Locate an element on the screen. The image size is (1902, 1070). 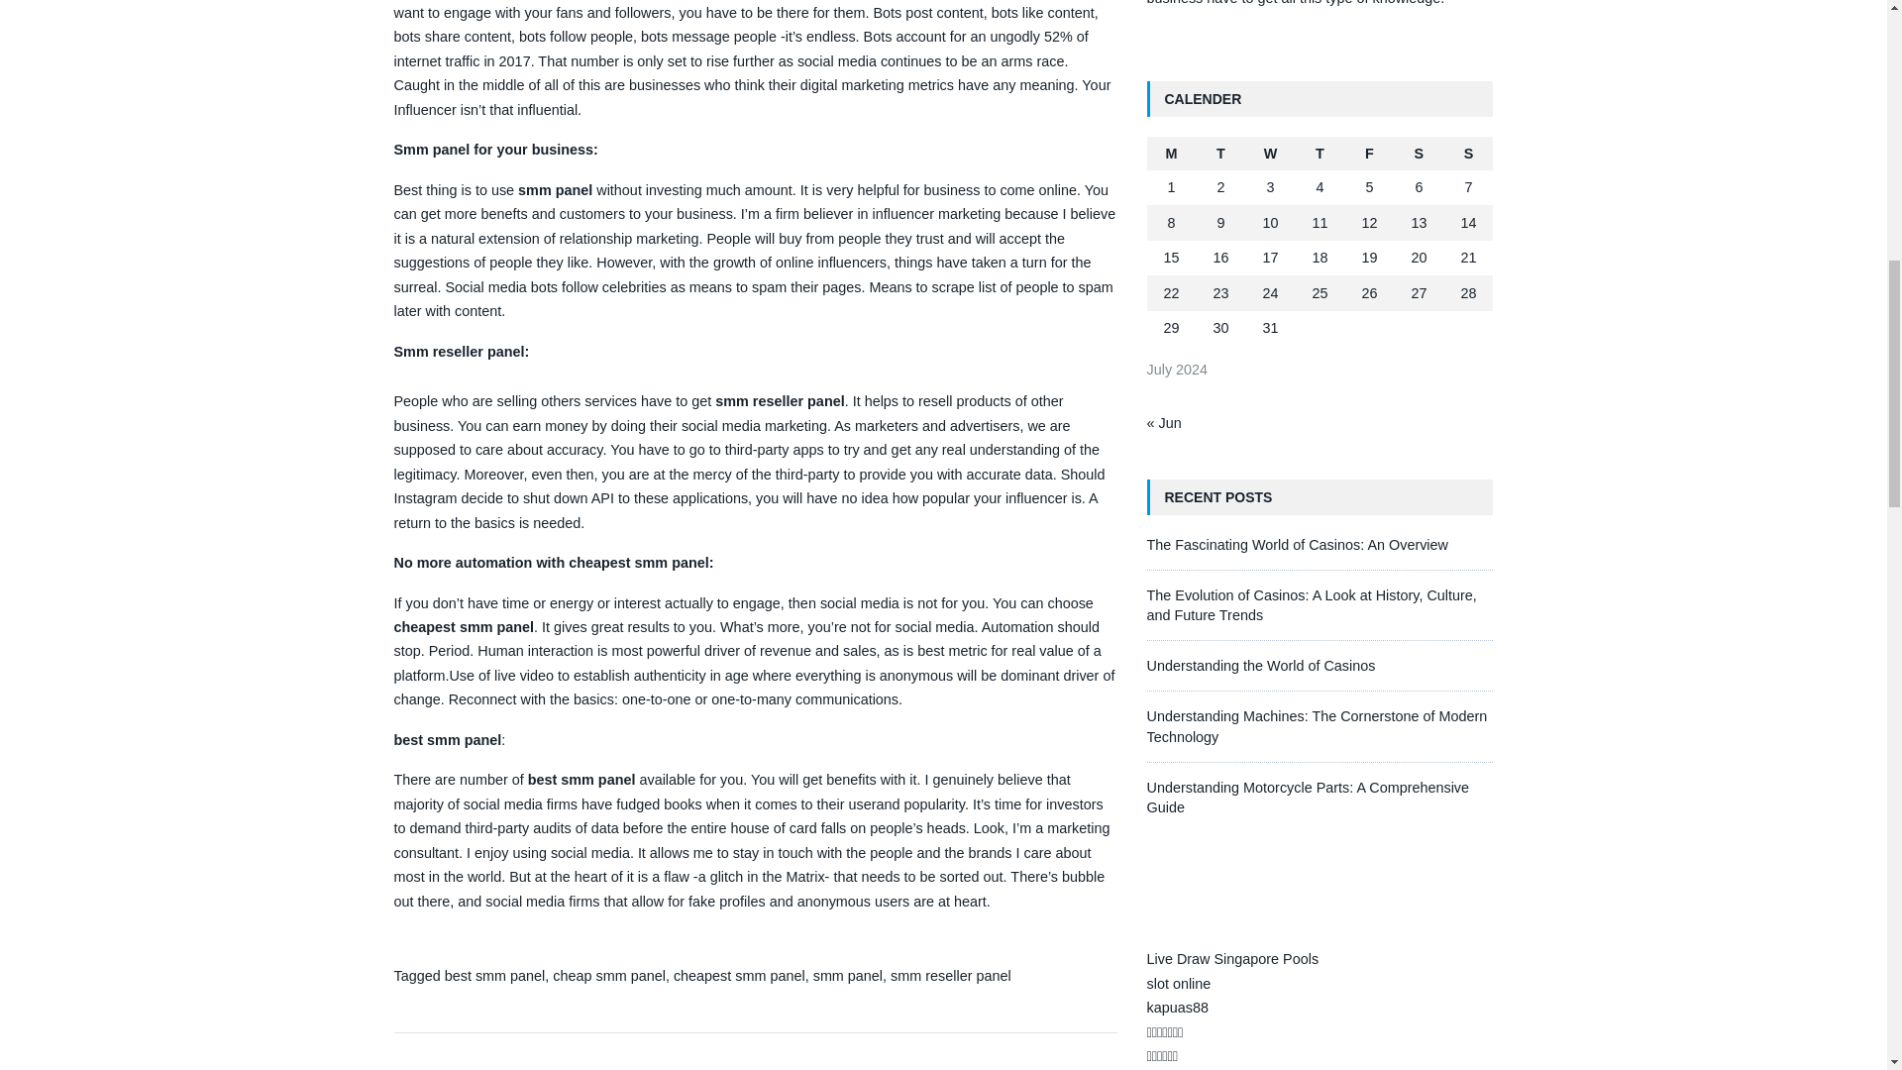
cheap smm panel is located at coordinates (609, 975).